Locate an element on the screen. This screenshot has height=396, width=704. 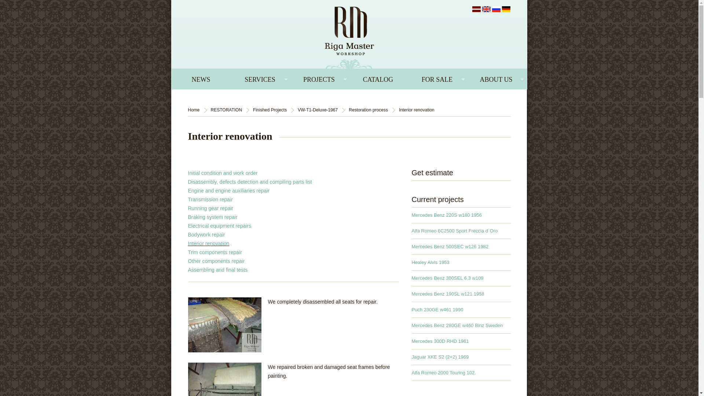
ABOUT US is located at coordinates (496, 78).